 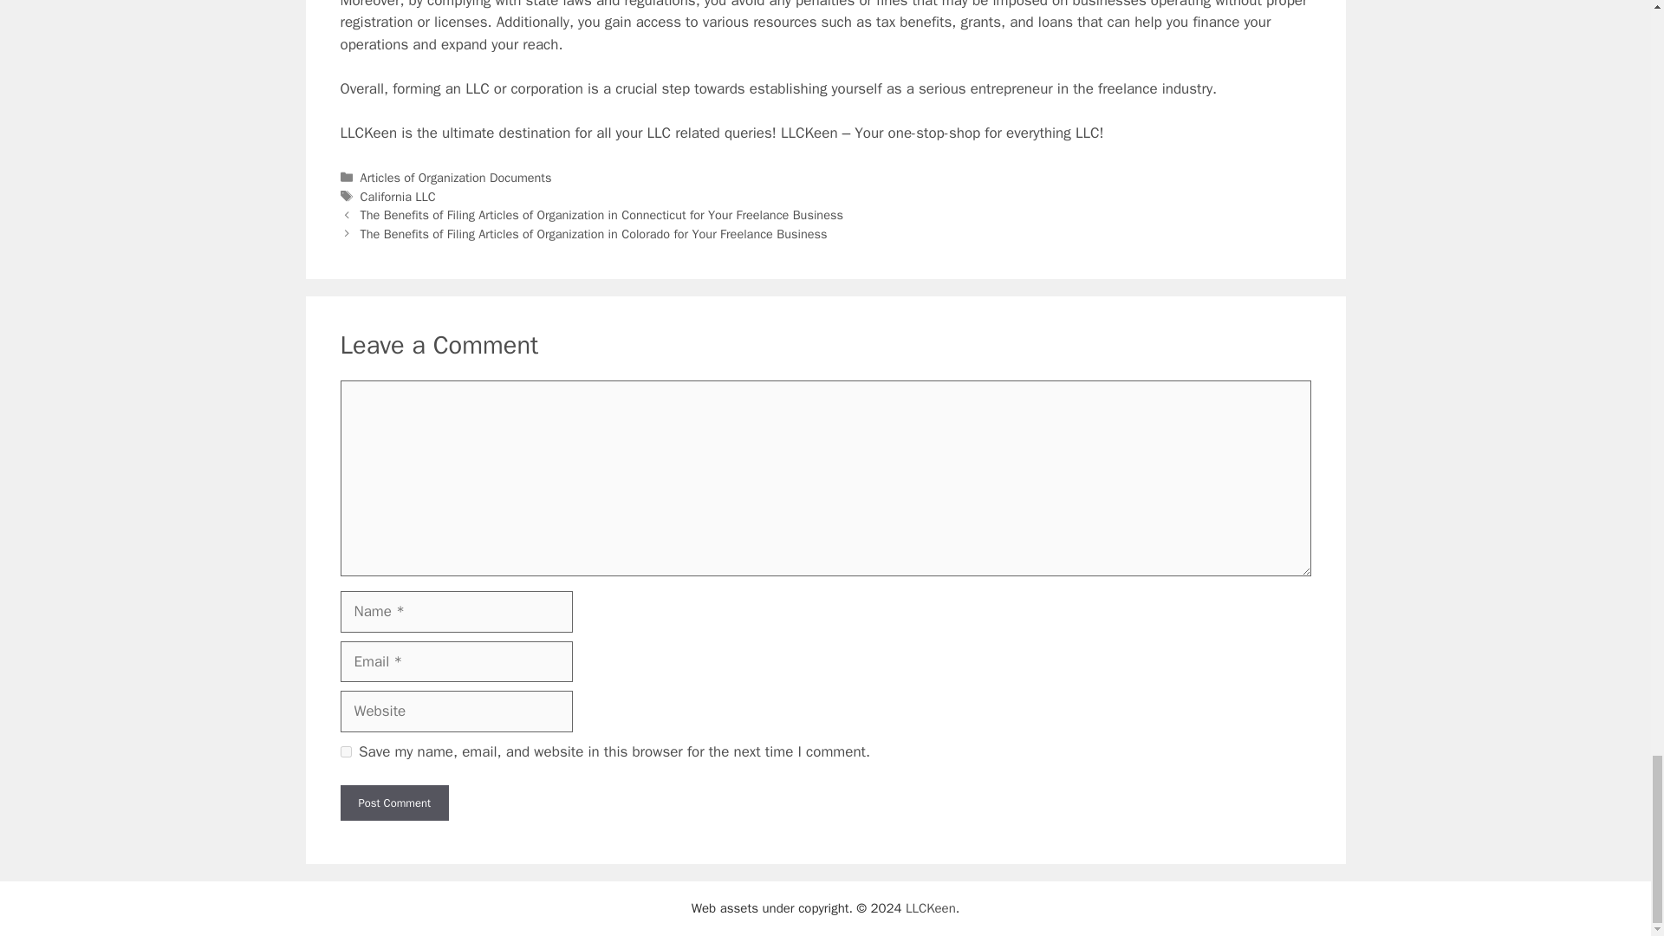 I want to click on California LLC, so click(x=399, y=197).